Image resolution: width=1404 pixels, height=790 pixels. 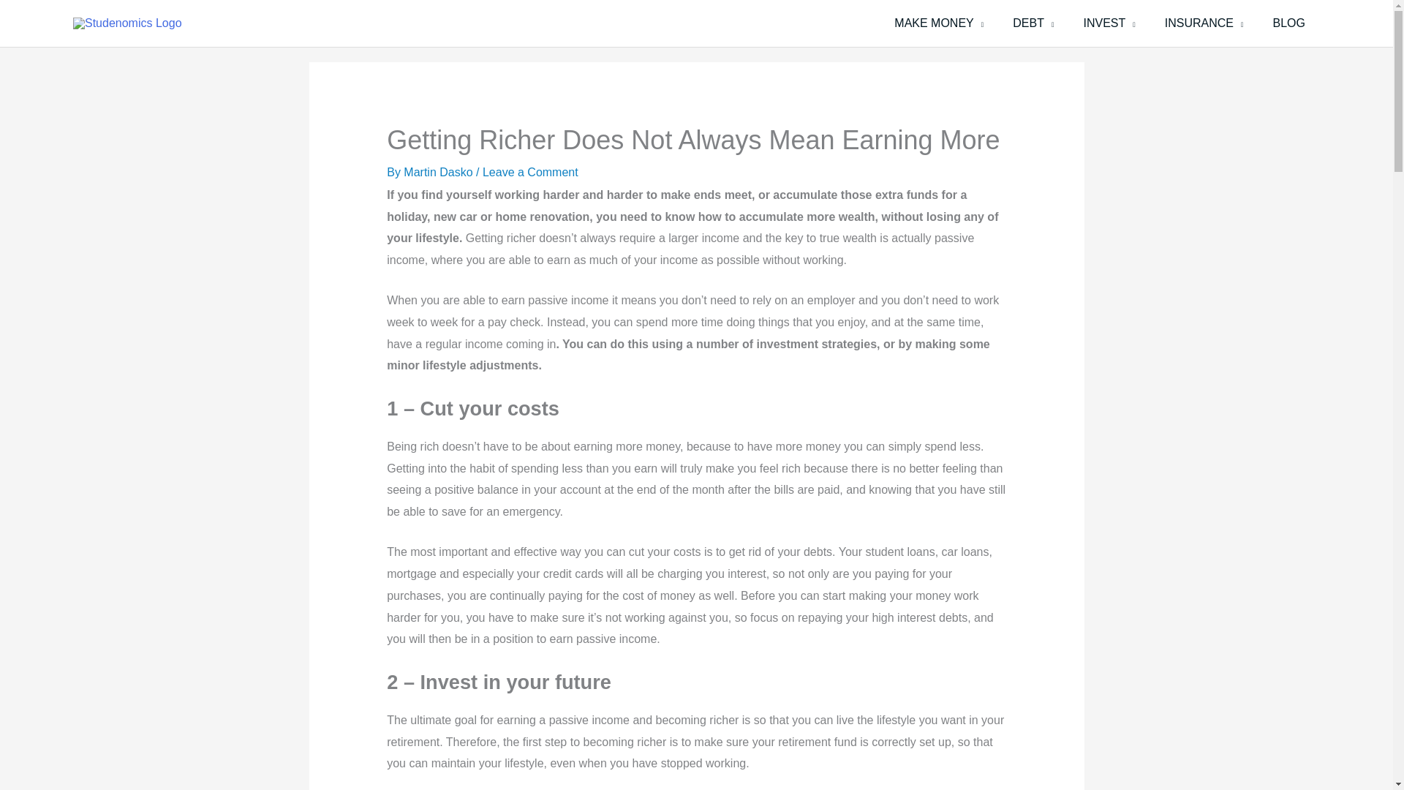 I want to click on INSURANCE, so click(x=1204, y=23).